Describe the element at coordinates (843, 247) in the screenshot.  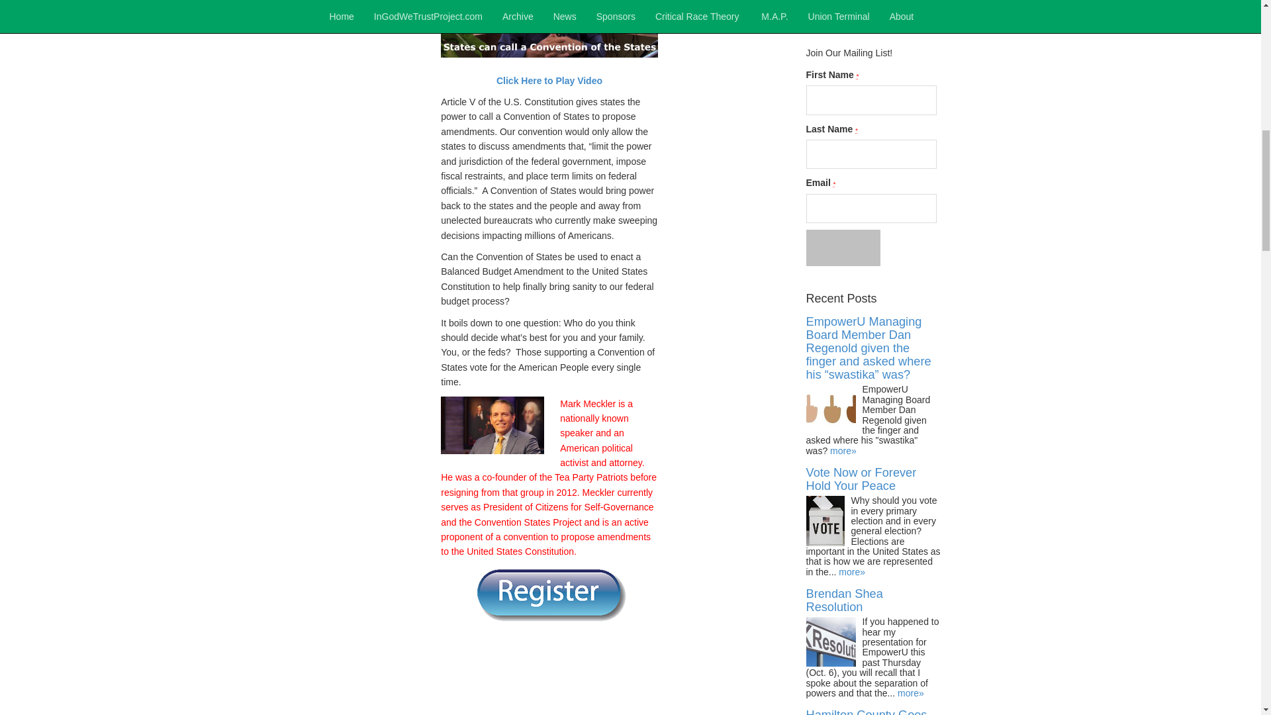
I see `Sign Up` at that location.